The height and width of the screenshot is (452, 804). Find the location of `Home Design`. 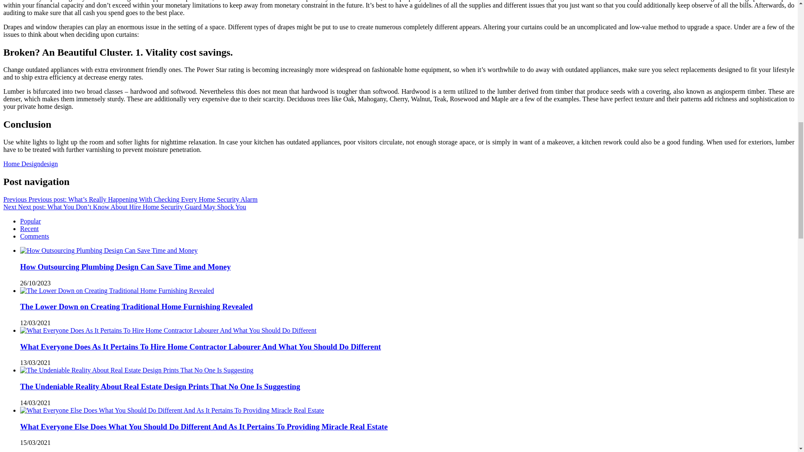

Home Design is located at coordinates (22, 164).